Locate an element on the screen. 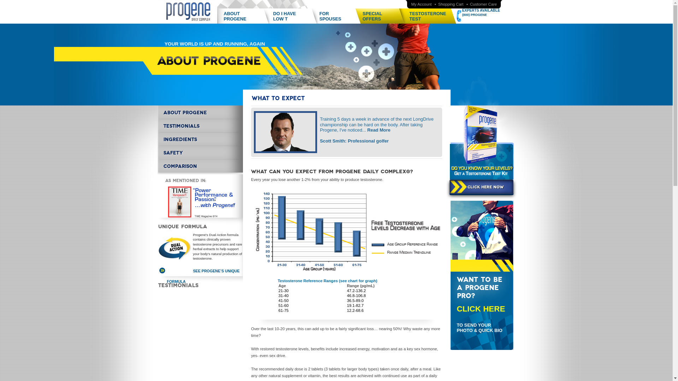 The width and height of the screenshot is (678, 381). ABOUT PROGENE is located at coordinates (337, 18).